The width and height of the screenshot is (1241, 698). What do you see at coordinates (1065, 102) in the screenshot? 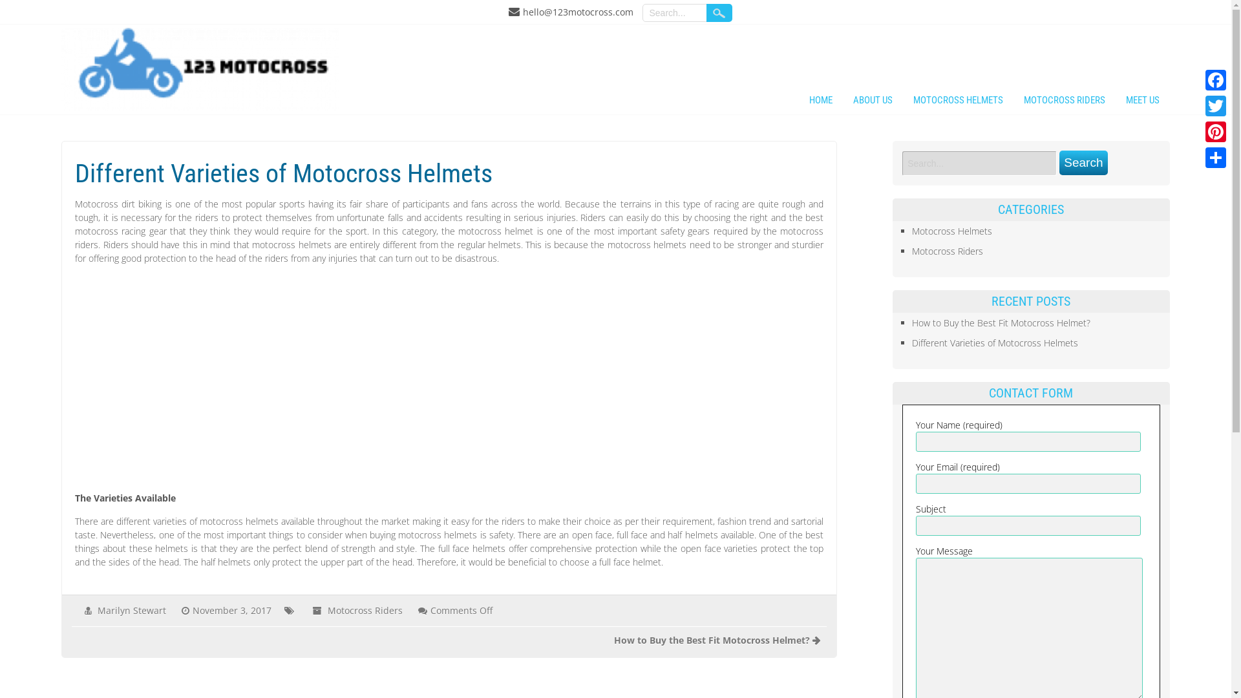
I see `MOTOCROSS RIDERS` at bounding box center [1065, 102].